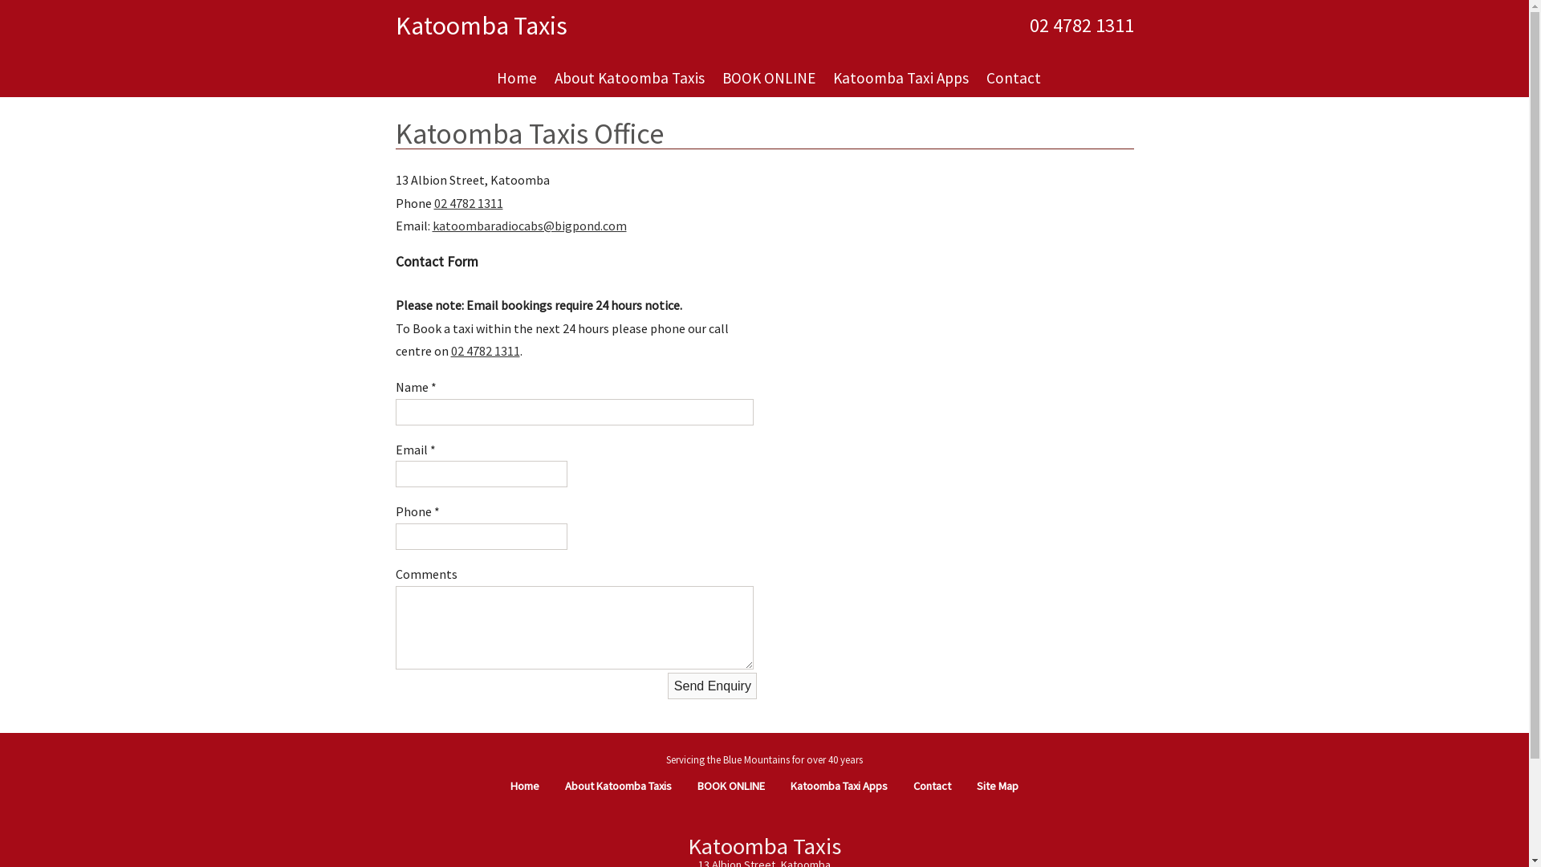 The image size is (1541, 867). I want to click on 02 4782 1311, so click(486, 350).